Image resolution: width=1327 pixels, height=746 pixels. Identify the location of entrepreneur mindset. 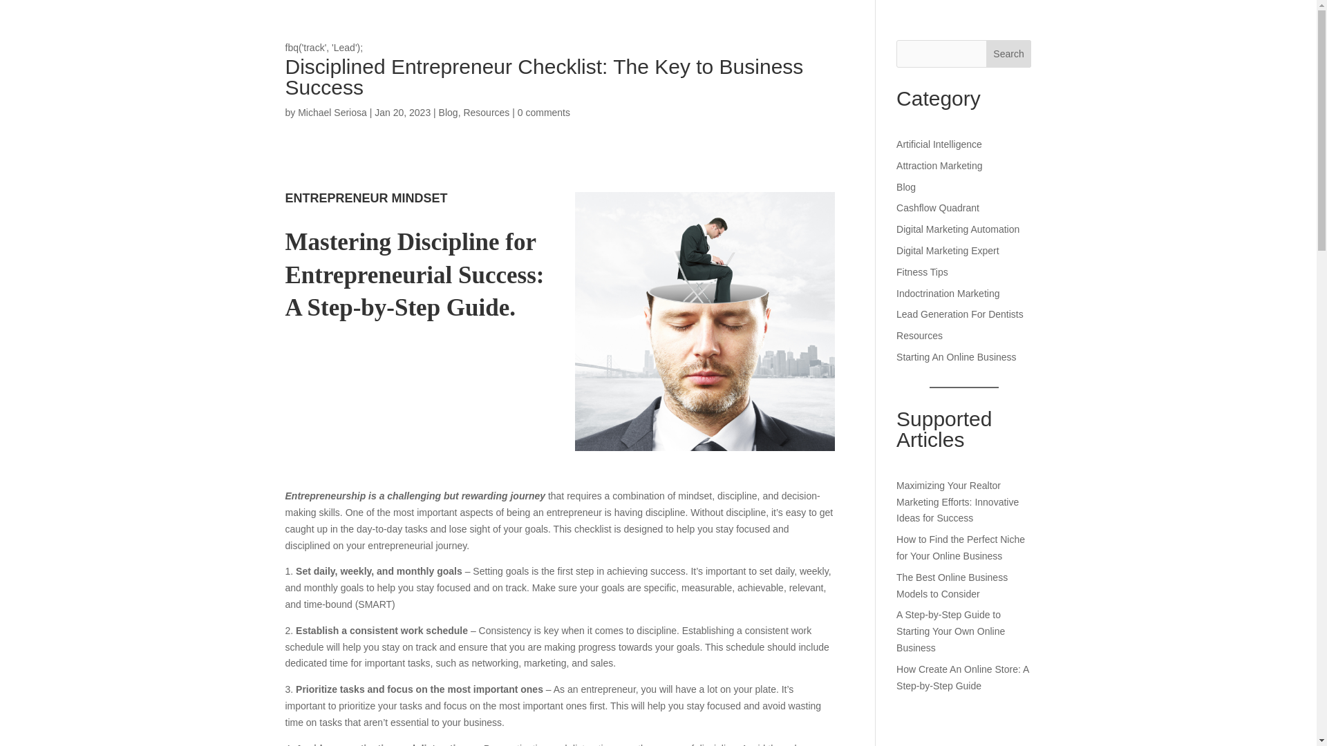
(704, 322).